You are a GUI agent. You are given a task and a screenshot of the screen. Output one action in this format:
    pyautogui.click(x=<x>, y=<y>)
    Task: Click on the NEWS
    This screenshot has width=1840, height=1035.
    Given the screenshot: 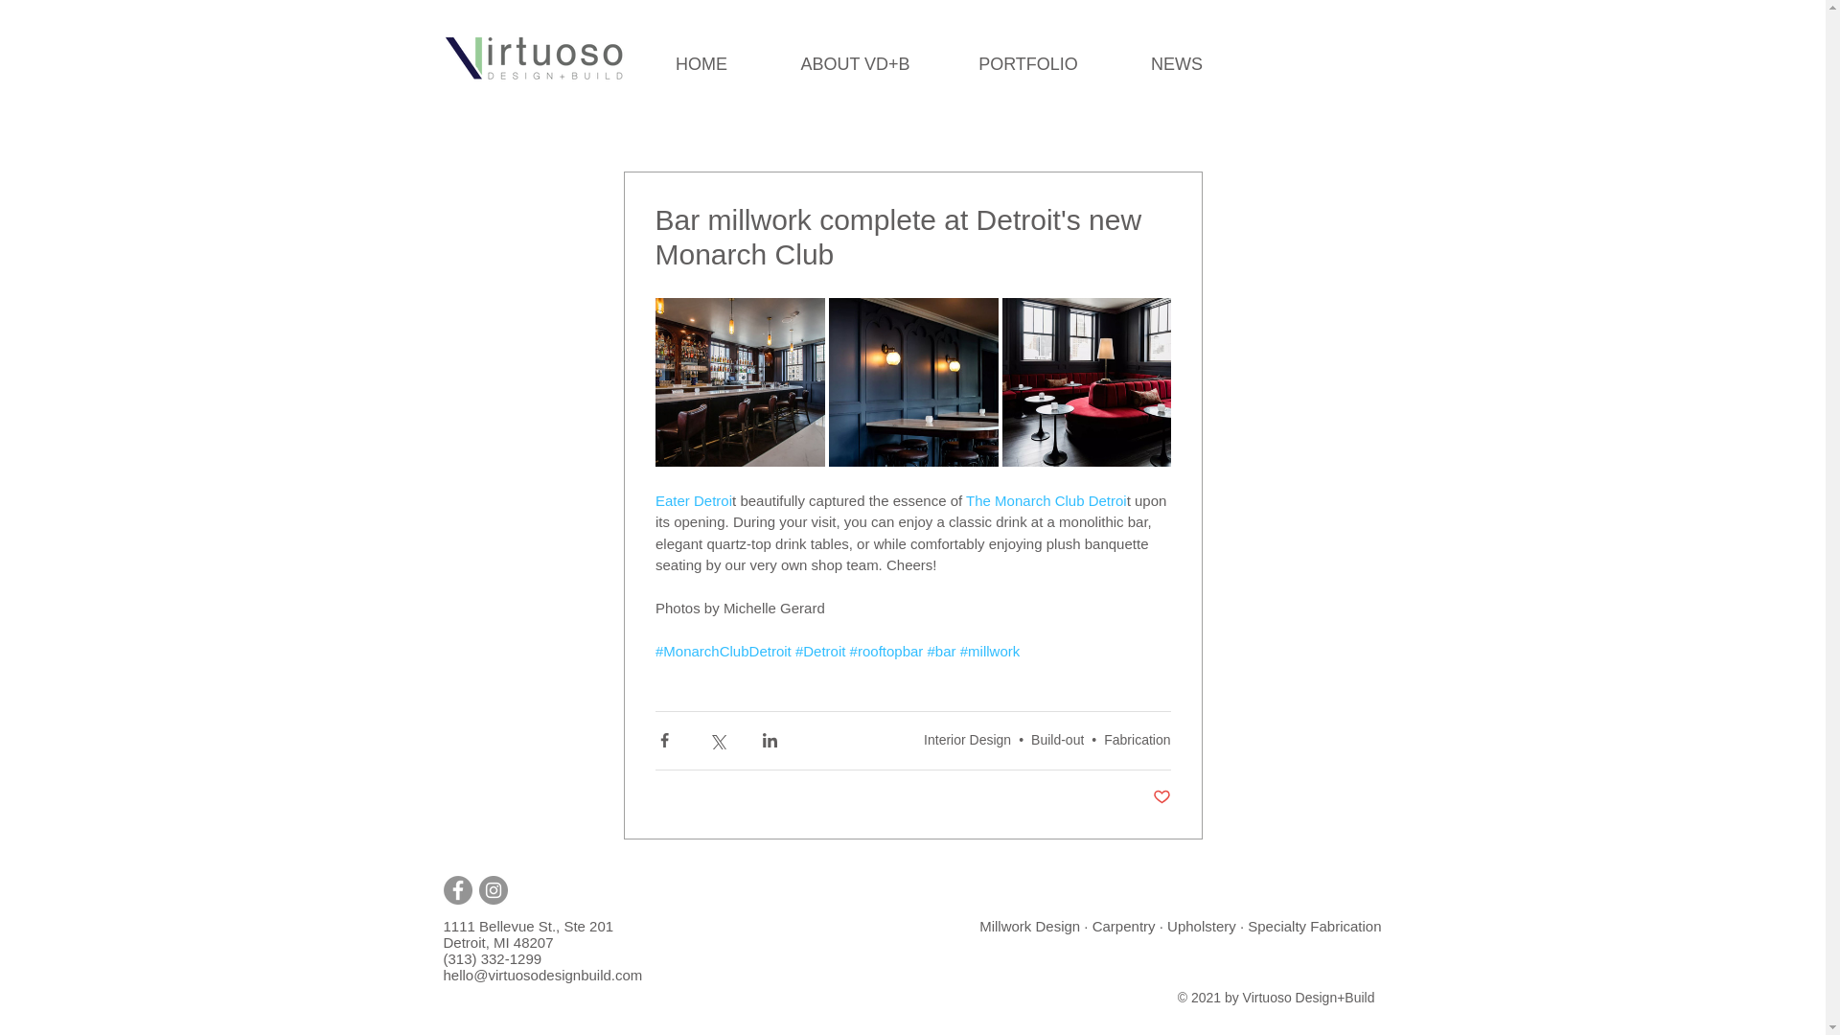 What is the action you would take?
    pyautogui.click(x=1175, y=63)
    